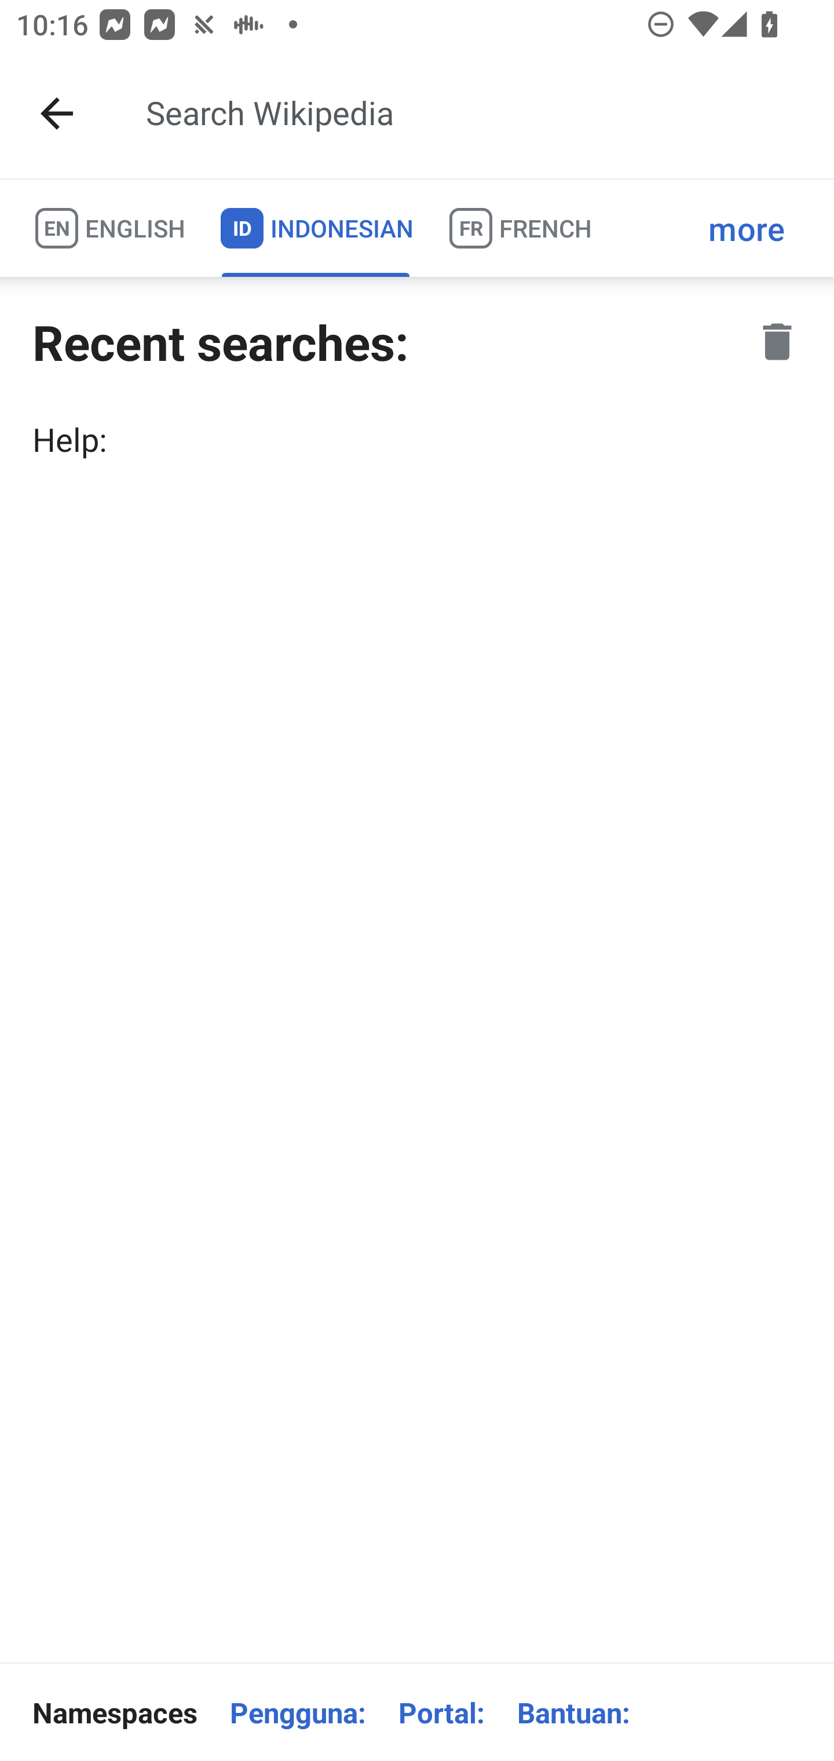 Image resolution: width=834 pixels, height=1761 pixels. What do you see at coordinates (747, 228) in the screenshot?
I see `more` at bounding box center [747, 228].